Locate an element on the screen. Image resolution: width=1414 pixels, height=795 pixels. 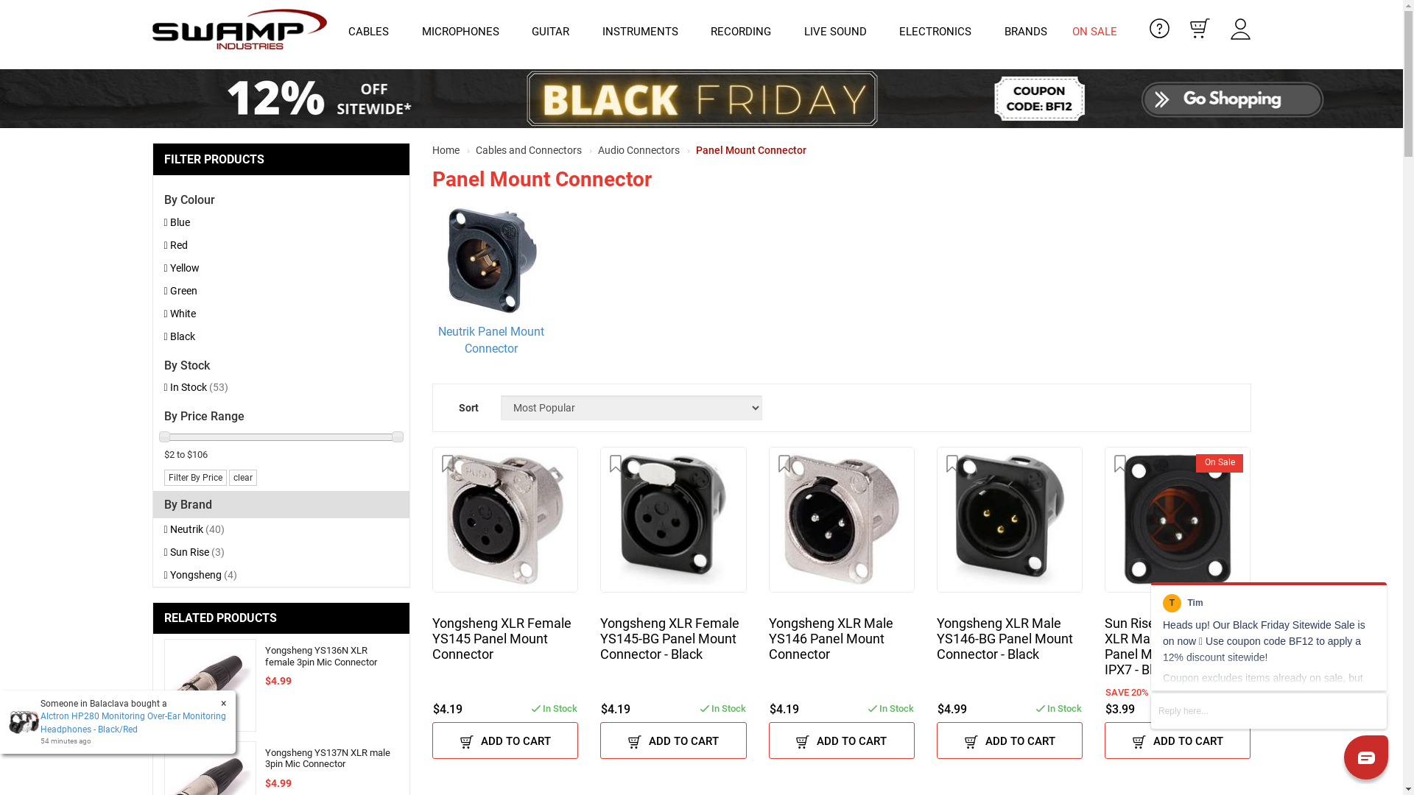
In Stock is located at coordinates (891, 707).